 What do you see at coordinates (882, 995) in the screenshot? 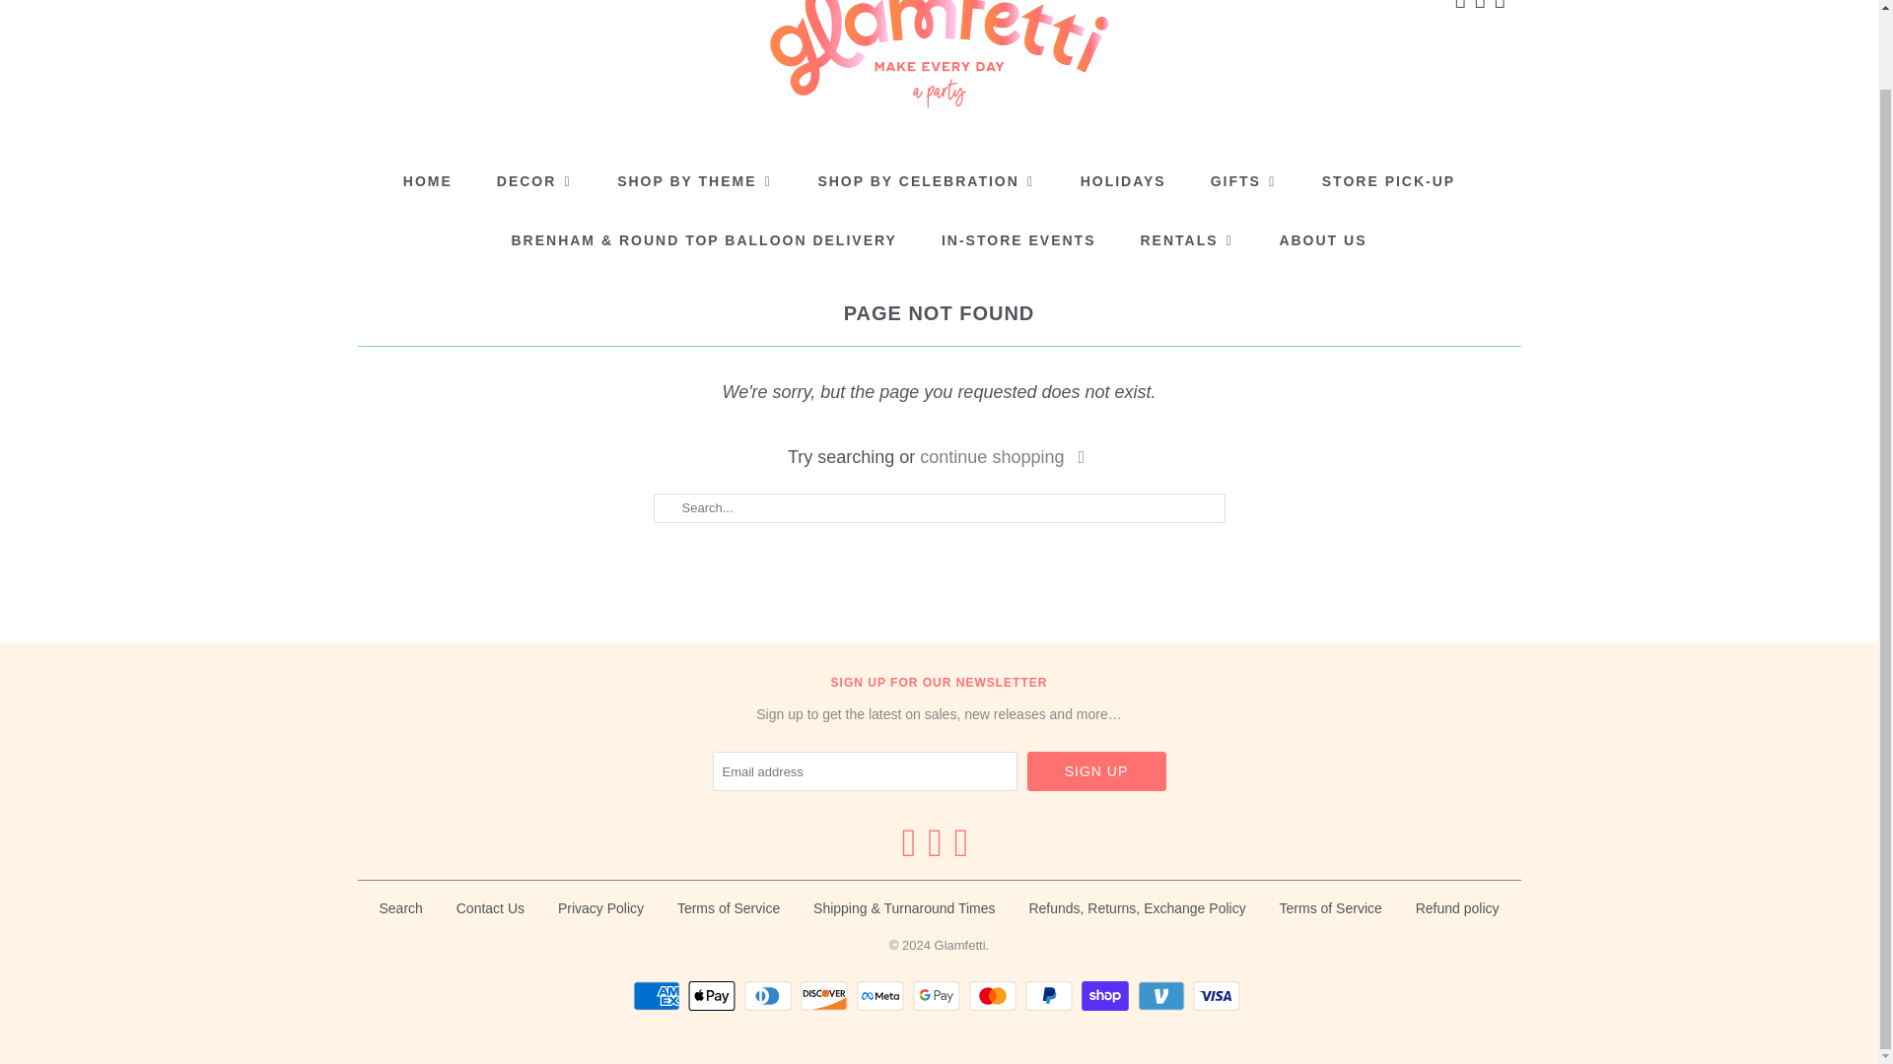
I see `Meta Pay` at bounding box center [882, 995].